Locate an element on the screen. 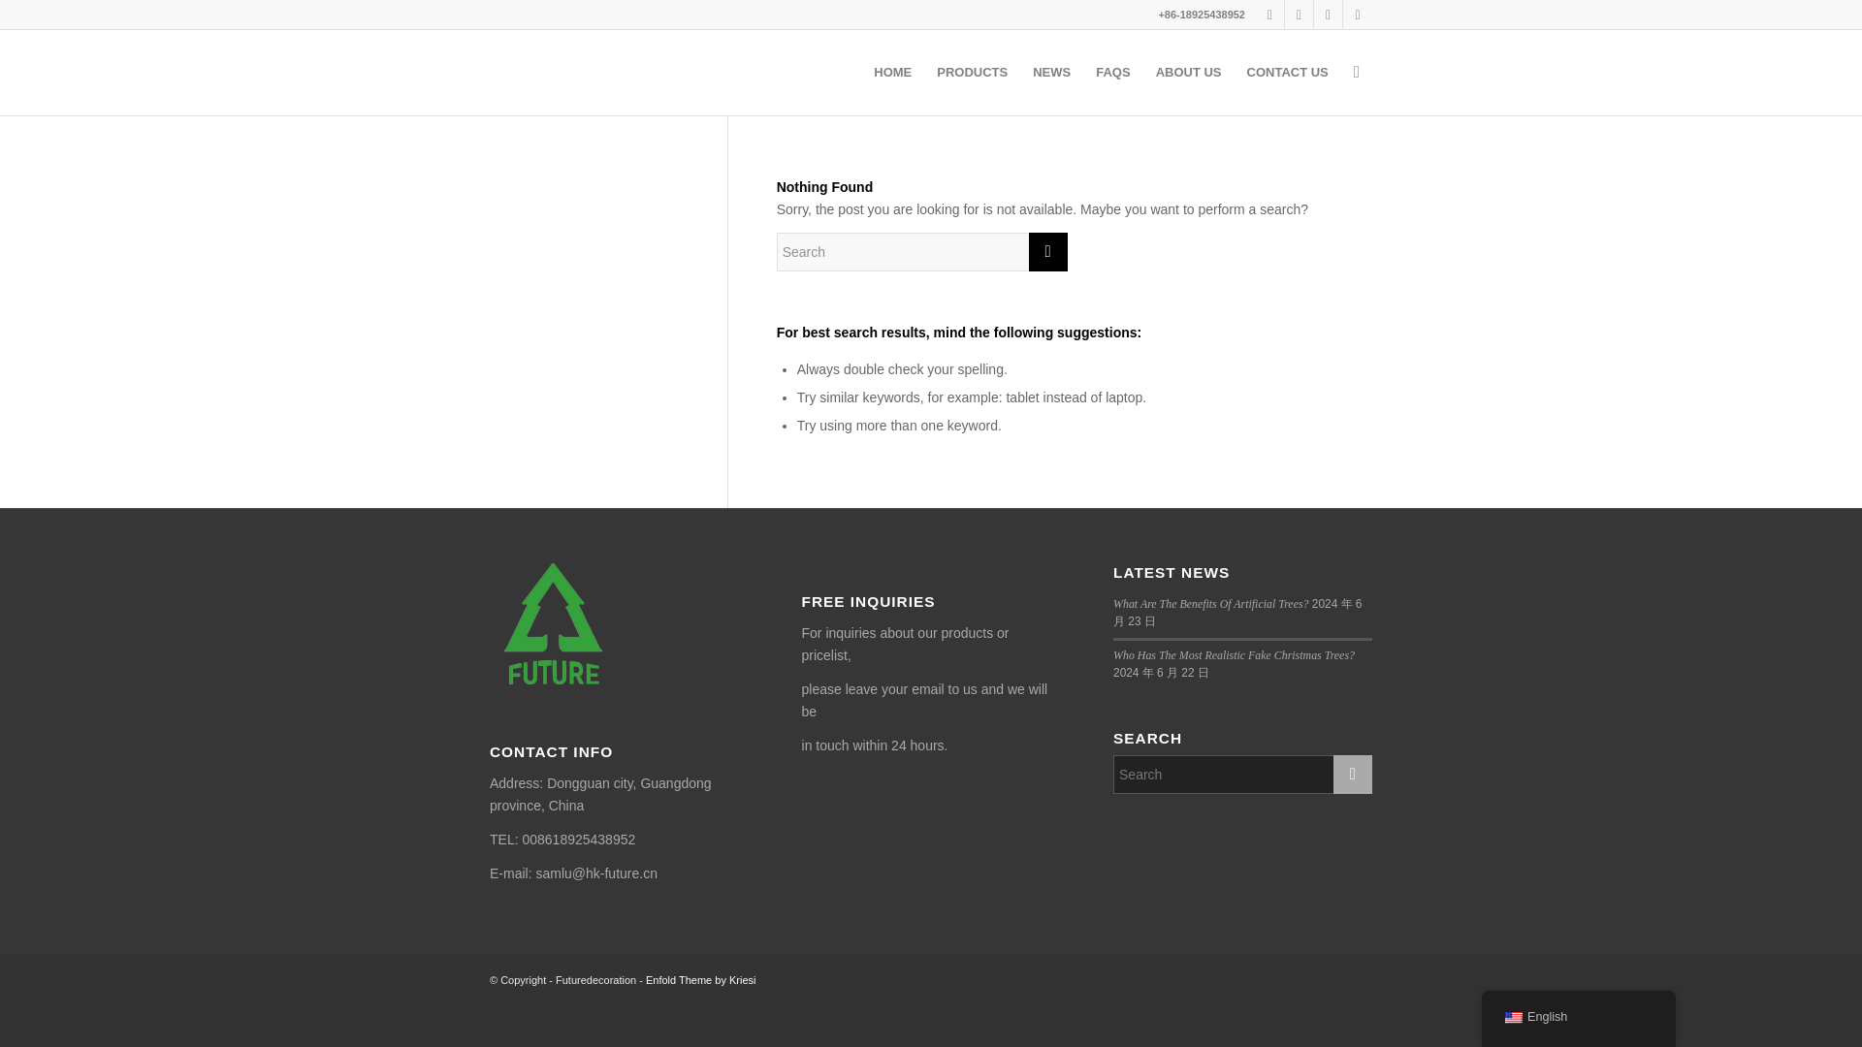 The height and width of the screenshot is (1047, 1862). PRODUCTS is located at coordinates (972, 72).